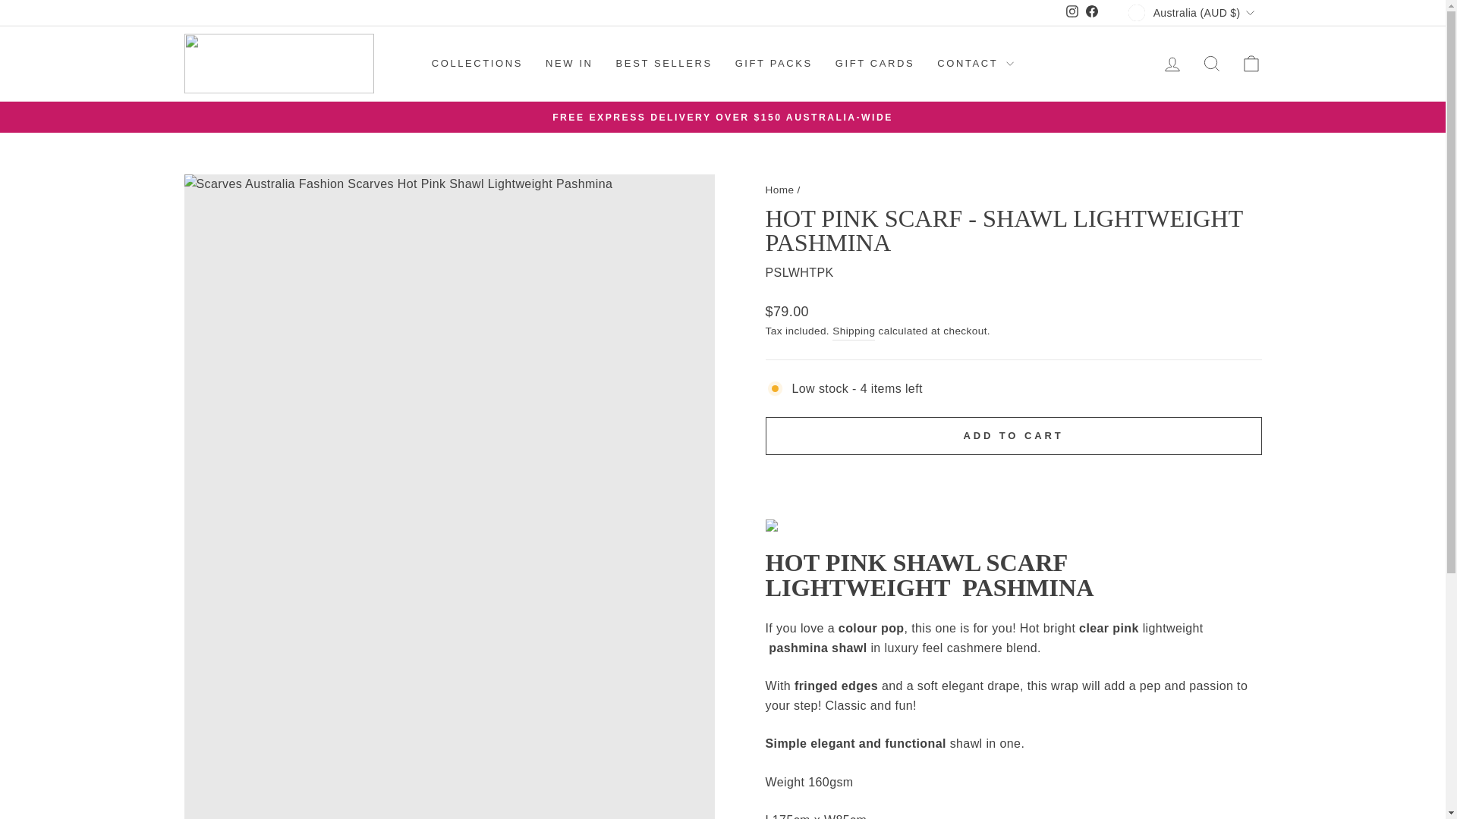 Image resolution: width=1457 pixels, height=819 pixels. What do you see at coordinates (1172, 64) in the screenshot?
I see `ACCOUNT` at bounding box center [1172, 64].